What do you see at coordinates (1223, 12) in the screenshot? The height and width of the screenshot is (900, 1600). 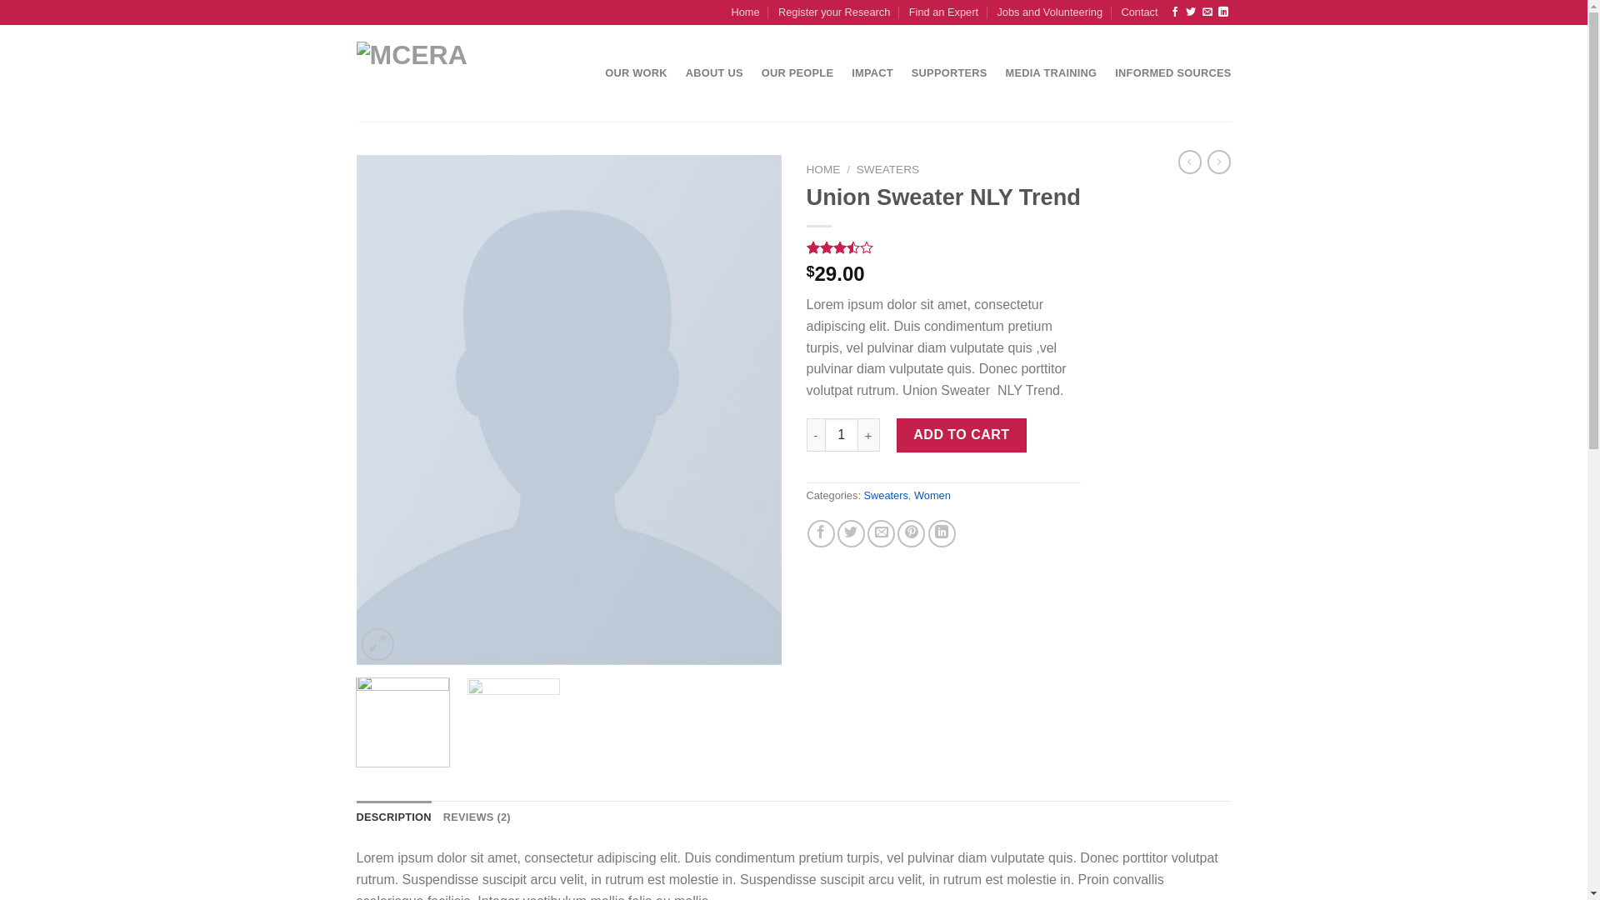 I see `Follow on LinkedIn` at bounding box center [1223, 12].